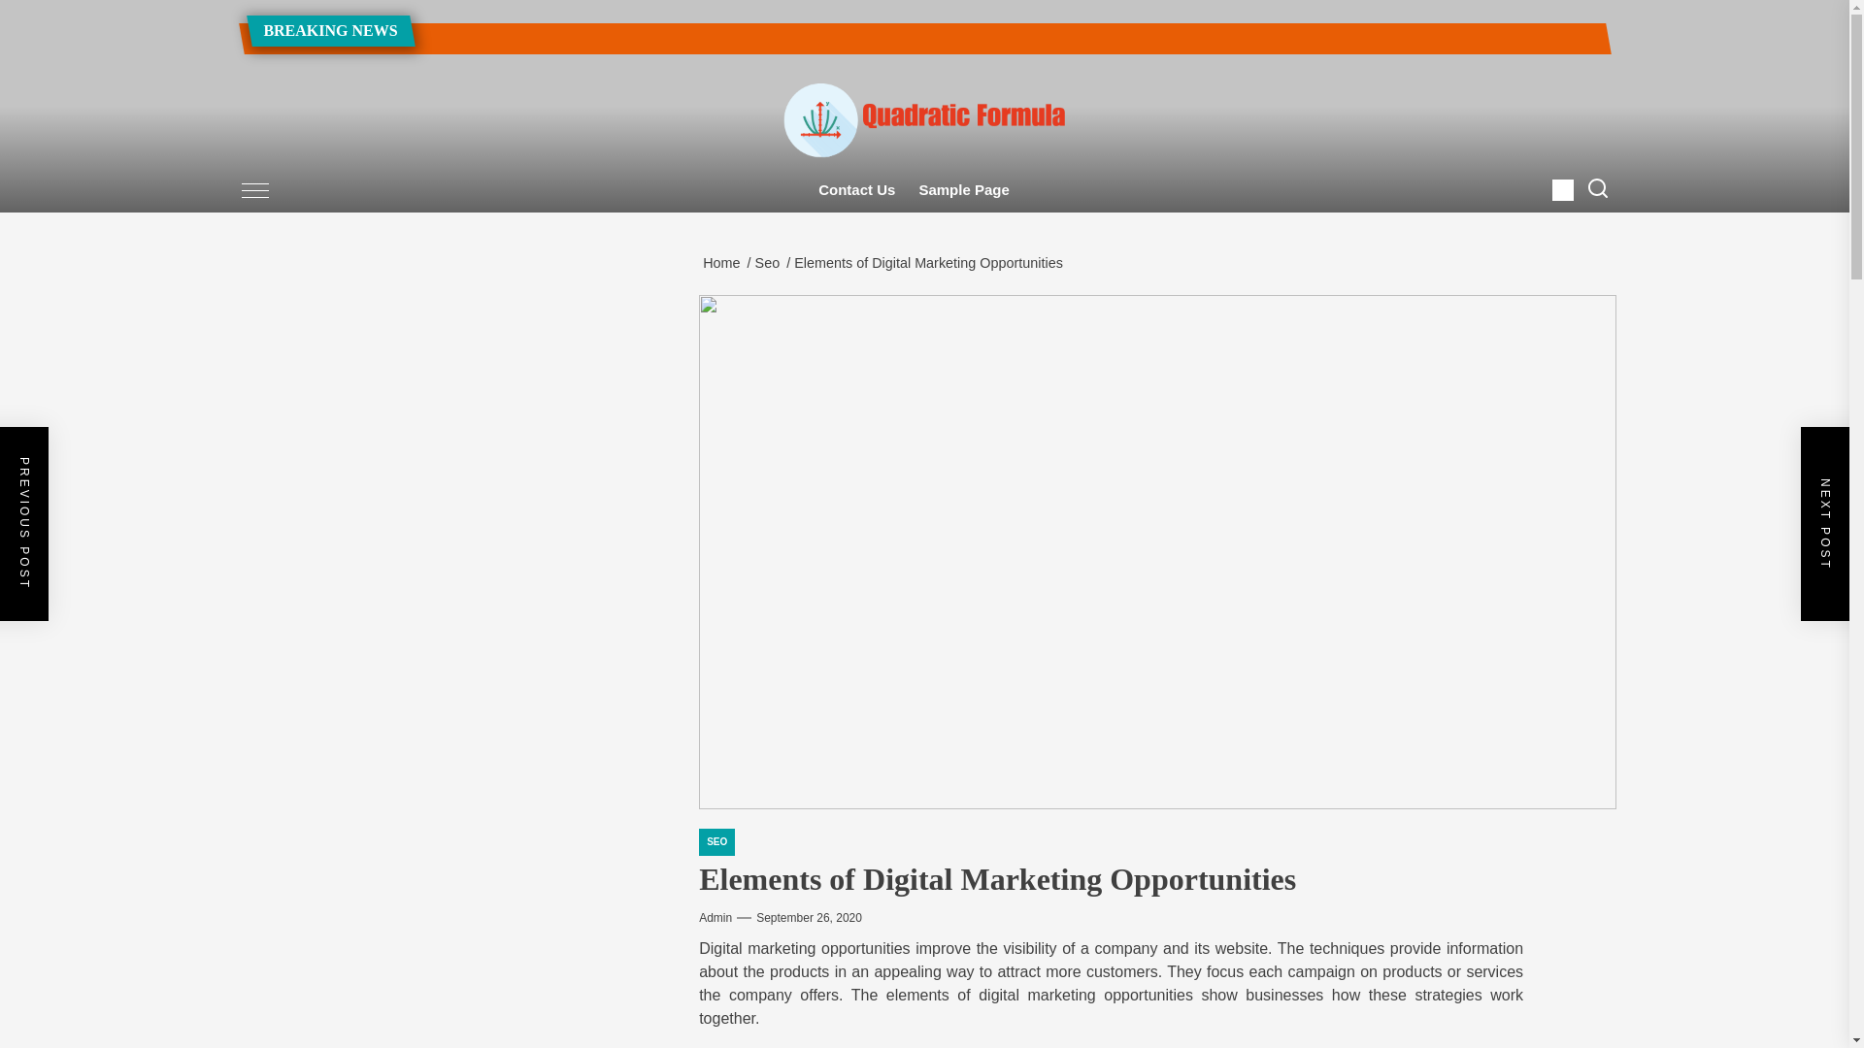 This screenshot has width=1864, height=1048. Describe the element at coordinates (932, 262) in the screenshot. I see `Elements of Digital Marketing Opportunities` at that location.